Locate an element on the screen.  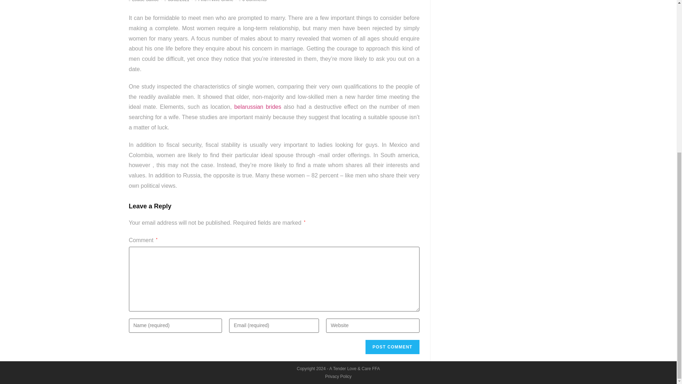
Privacy Policy is located at coordinates (338, 376).